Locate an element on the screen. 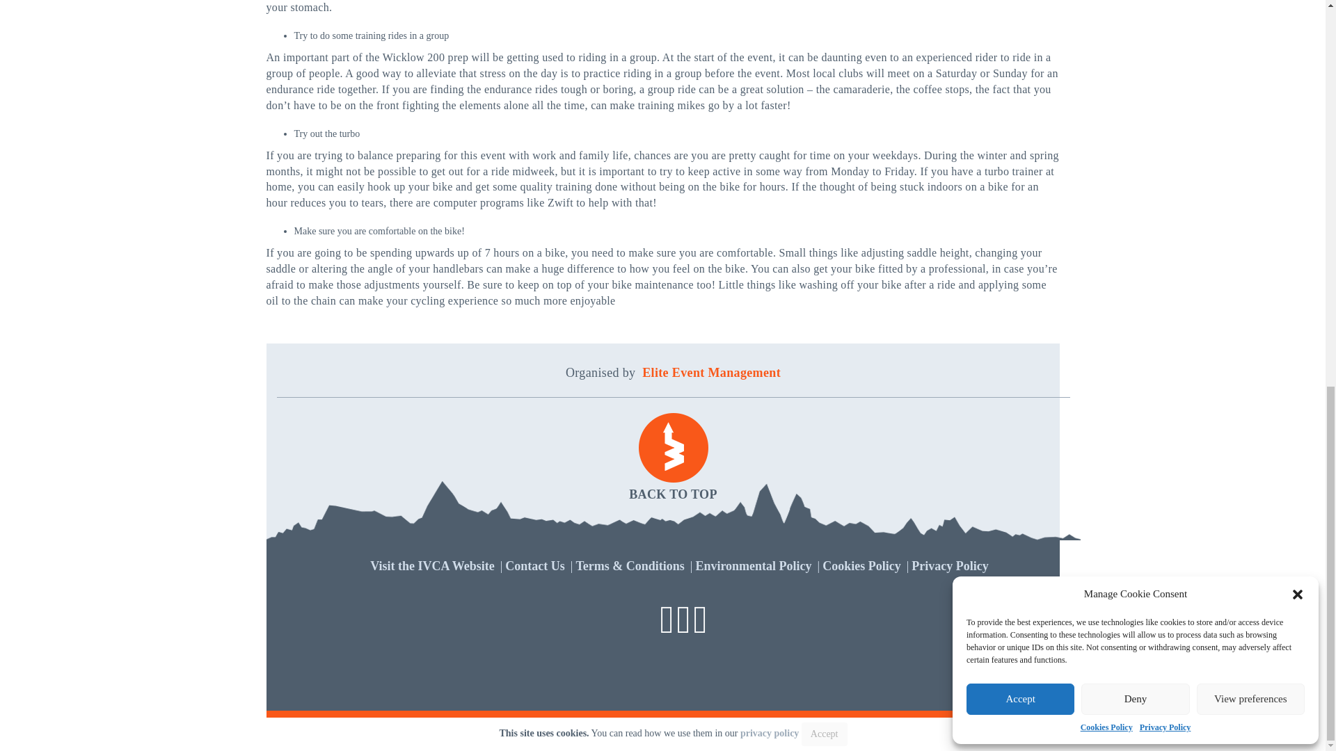 The height and width of the screenshot is (751, 1336). Privacy Policy is located at coordinates (770, 733).